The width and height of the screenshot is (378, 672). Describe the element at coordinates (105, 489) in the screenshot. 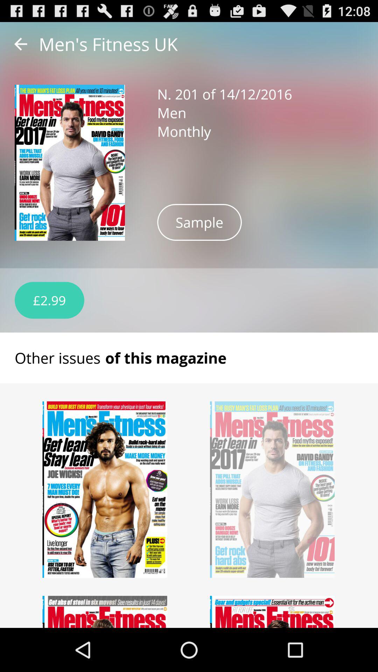

I see `click to select magazine` at that location.